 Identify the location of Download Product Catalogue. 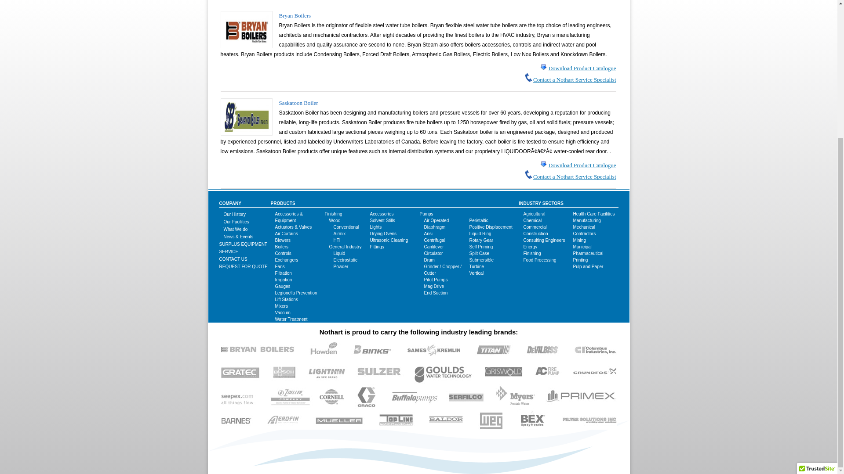
(582, 68).